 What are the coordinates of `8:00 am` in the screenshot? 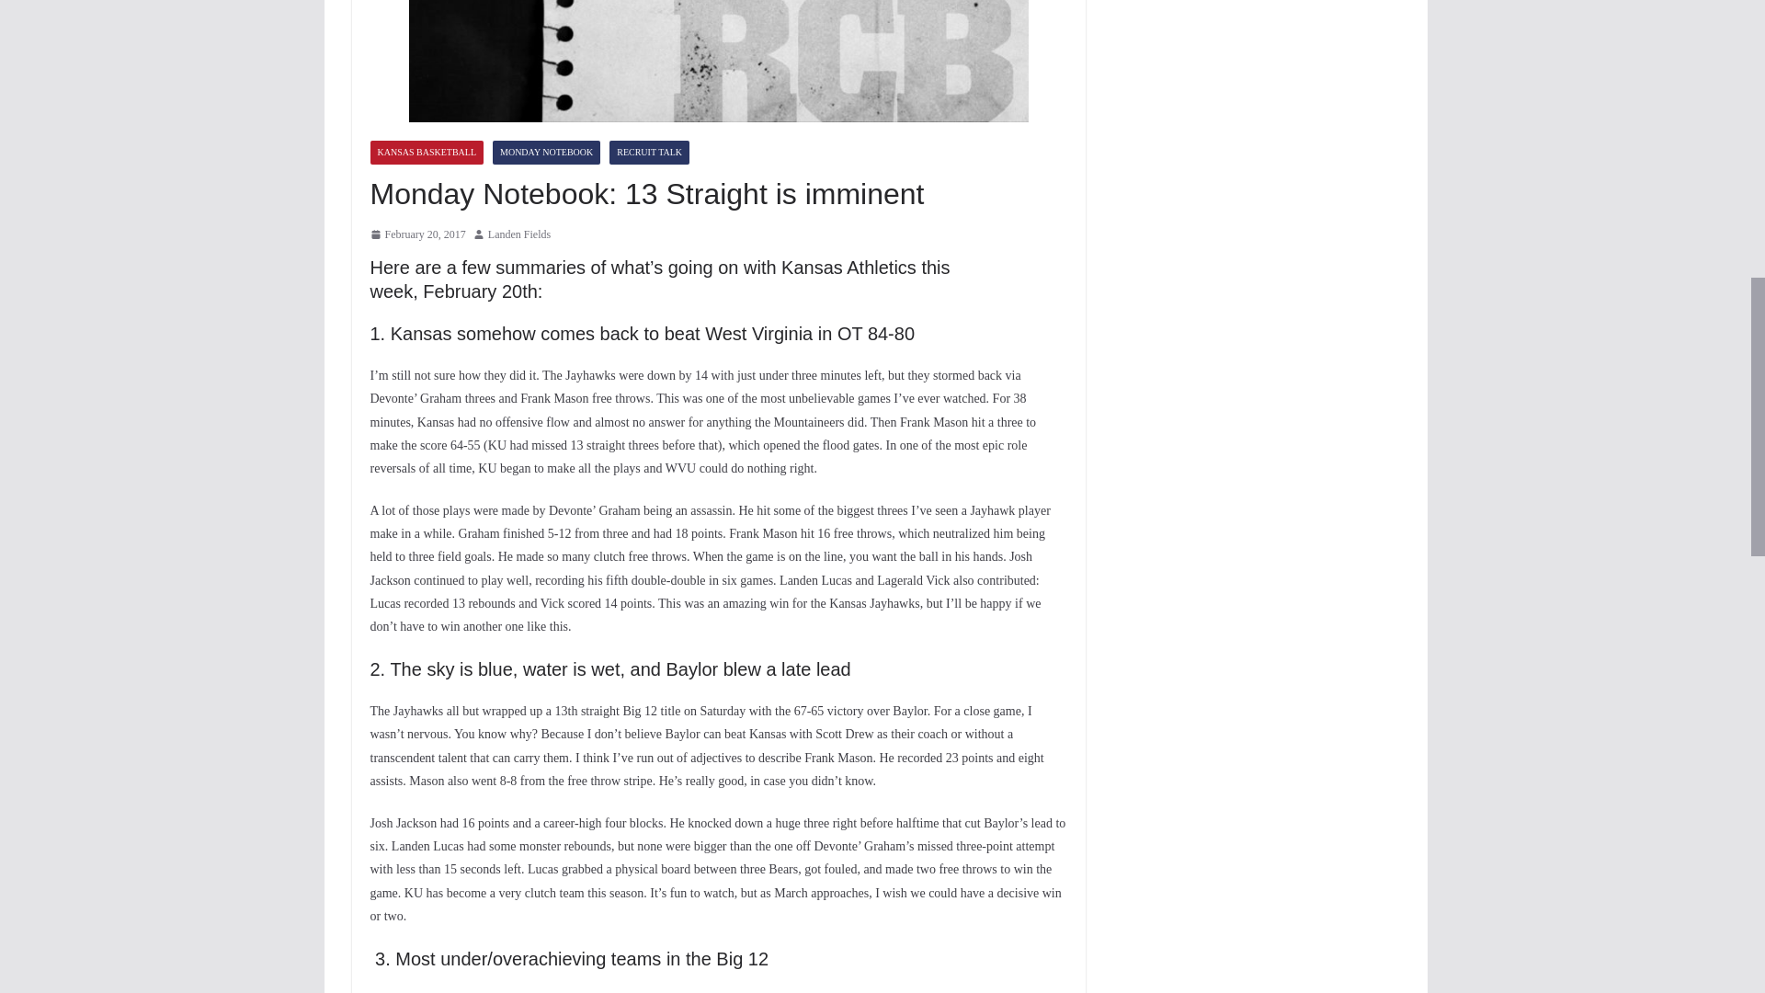 It's located at (417, 235).